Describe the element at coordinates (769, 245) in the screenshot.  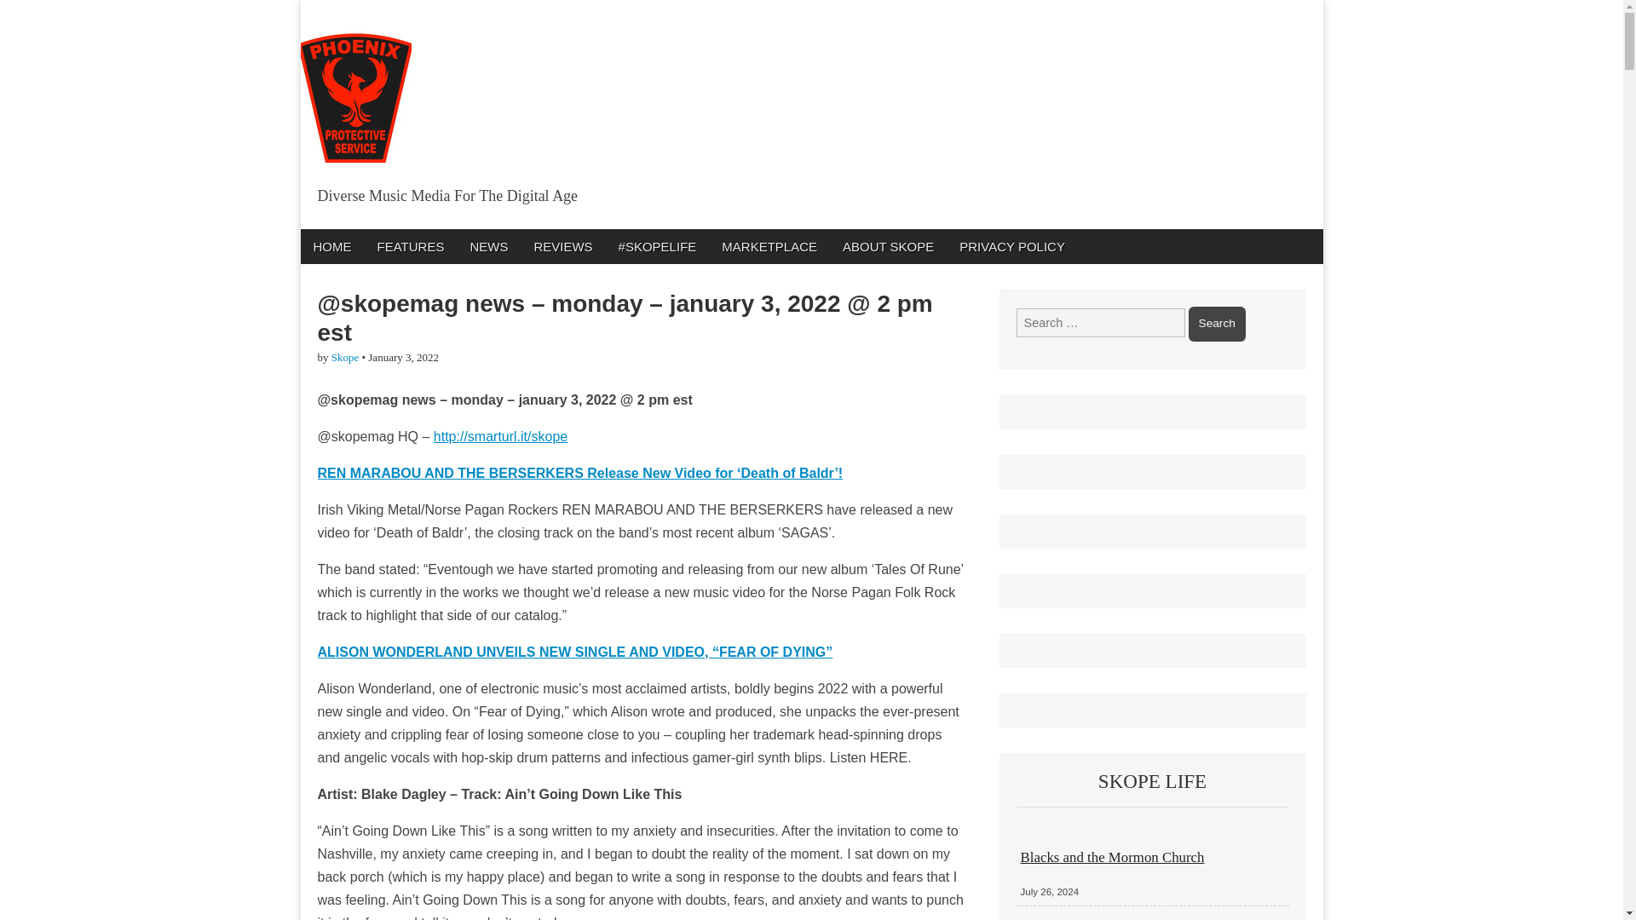
I see `MARKETPLACE` at that location.